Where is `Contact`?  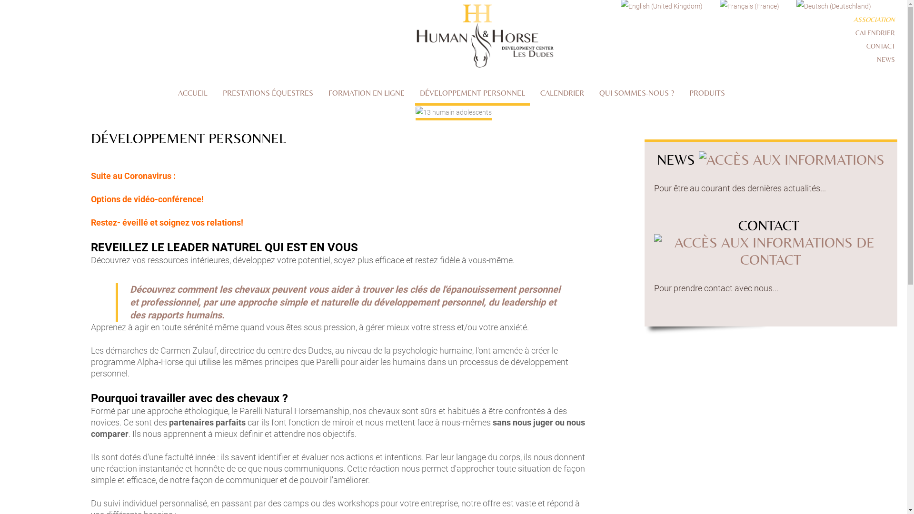
Contact is located at coordinates (771, 260).